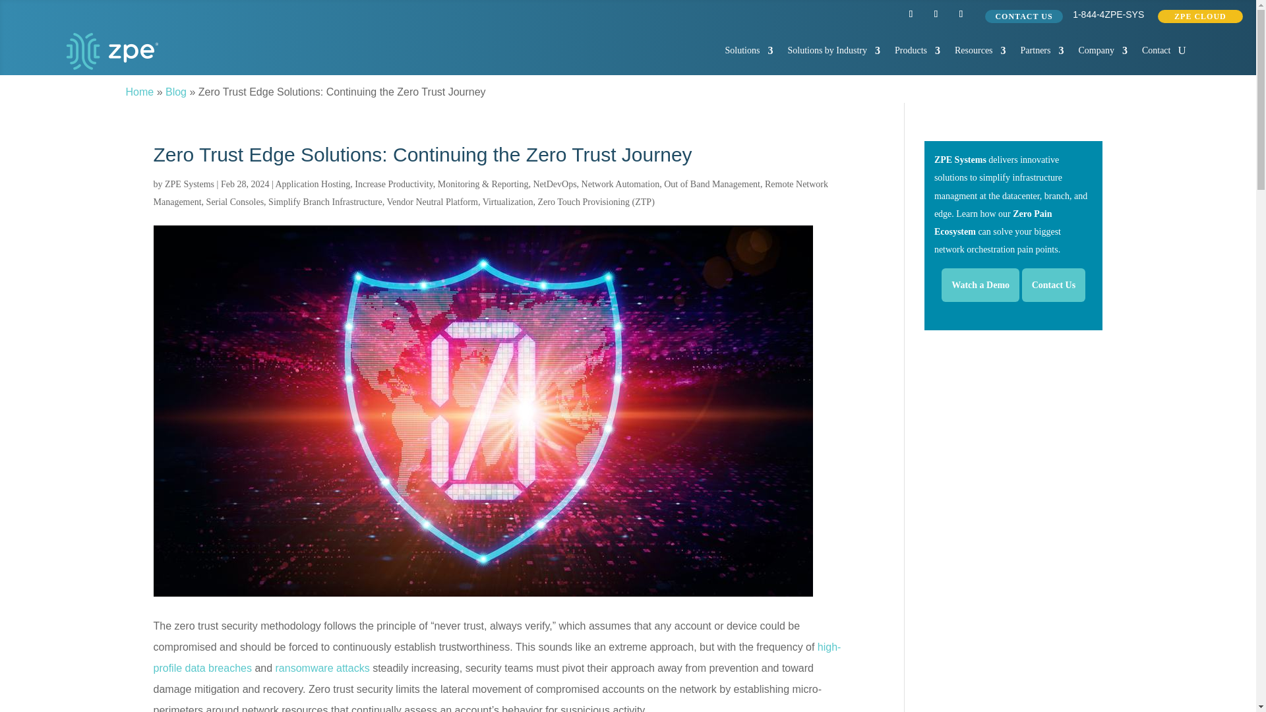 This screenshot has width=1266, height=712. What do you see at coordinates (749, 50) in the screenshot?
I see `Solutions` at bounding box center [749, 50].